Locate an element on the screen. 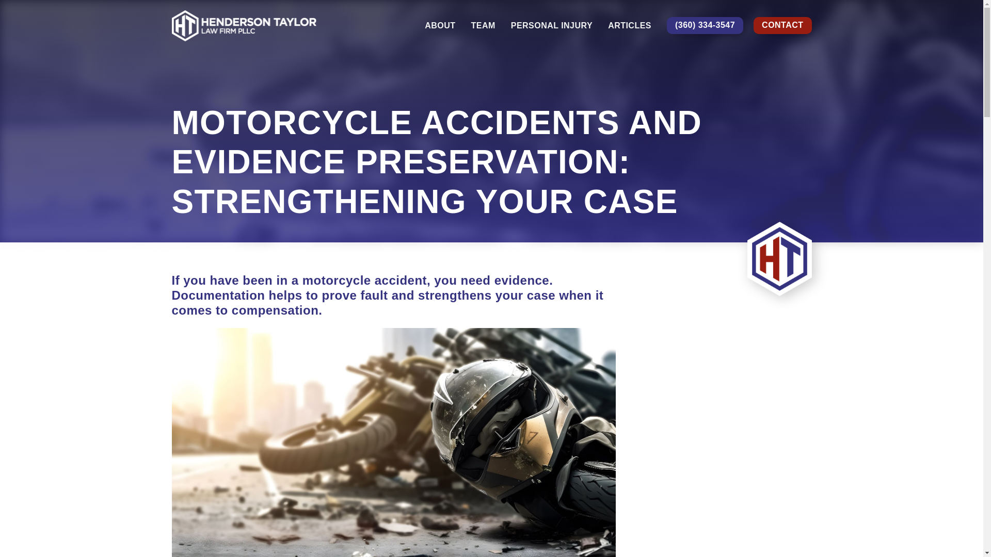 The image size is (991, 557). PERSONAL INJURY is located at coordinates (554, 26).